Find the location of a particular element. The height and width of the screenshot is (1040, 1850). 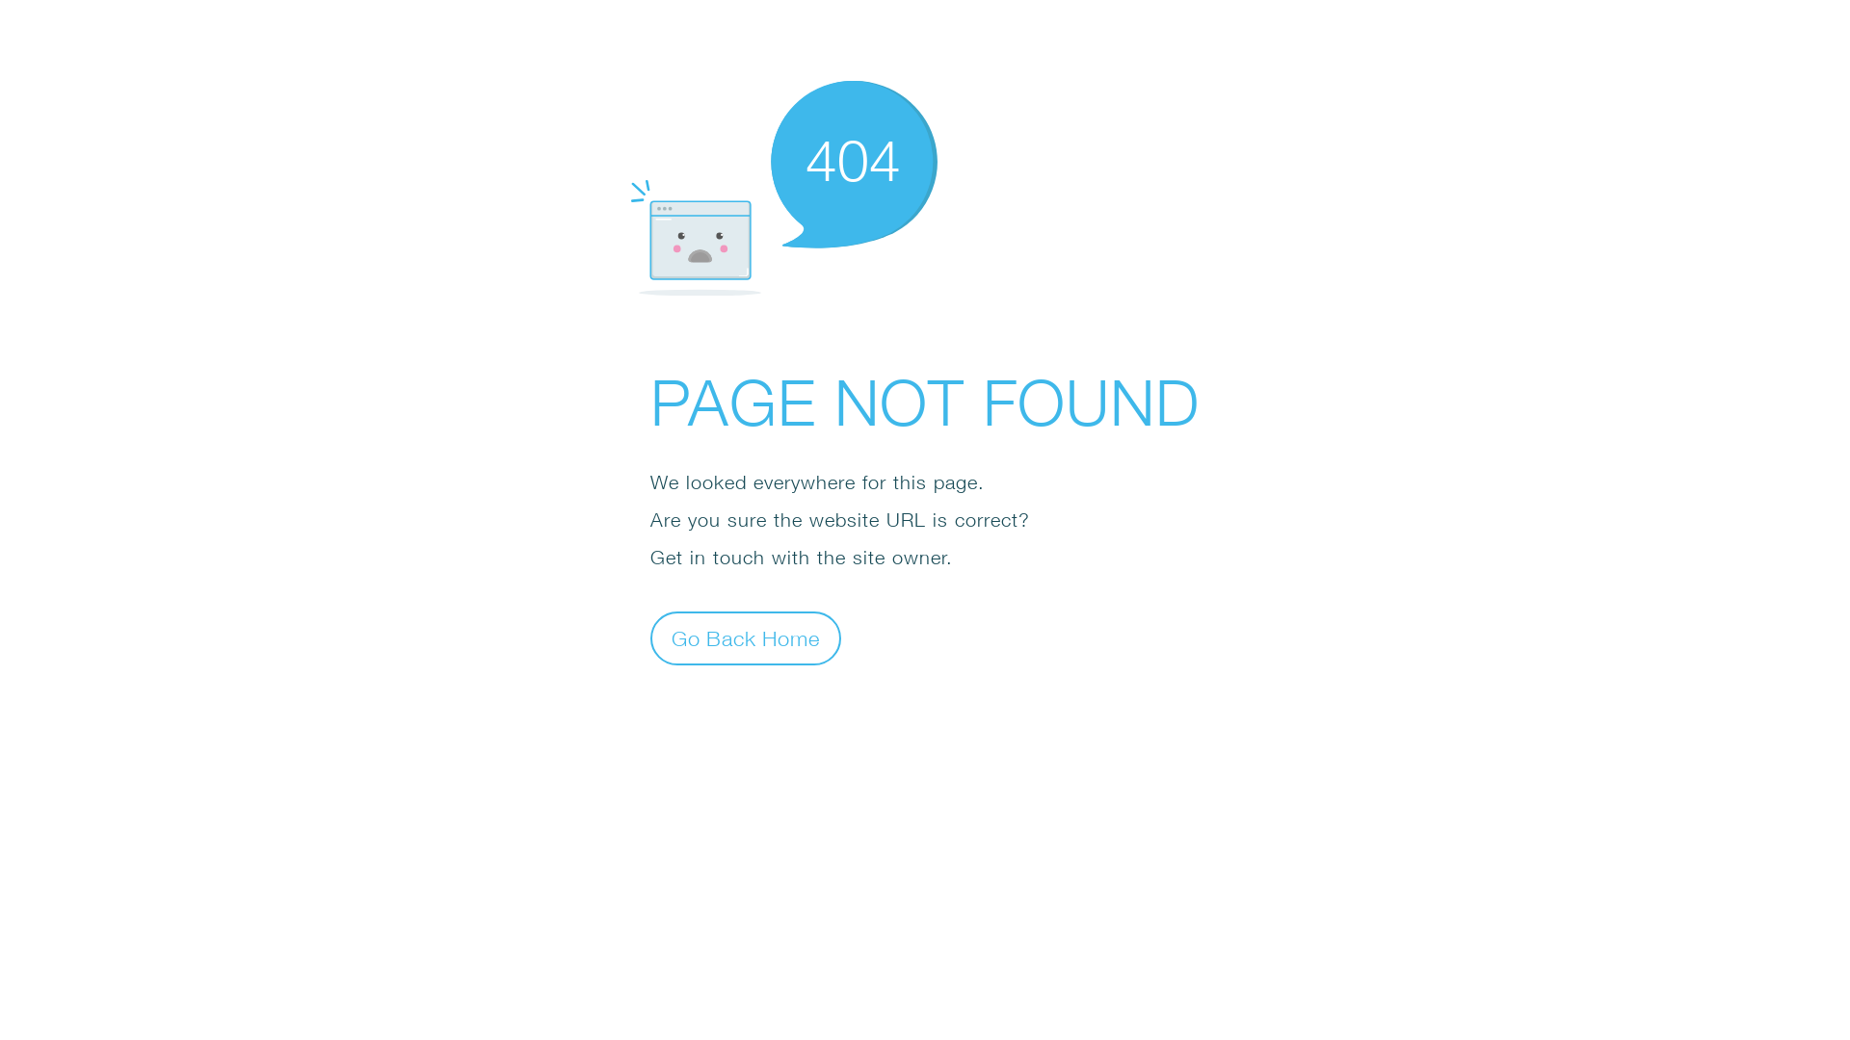

Go Back Home is located at coordinates (746, 637).